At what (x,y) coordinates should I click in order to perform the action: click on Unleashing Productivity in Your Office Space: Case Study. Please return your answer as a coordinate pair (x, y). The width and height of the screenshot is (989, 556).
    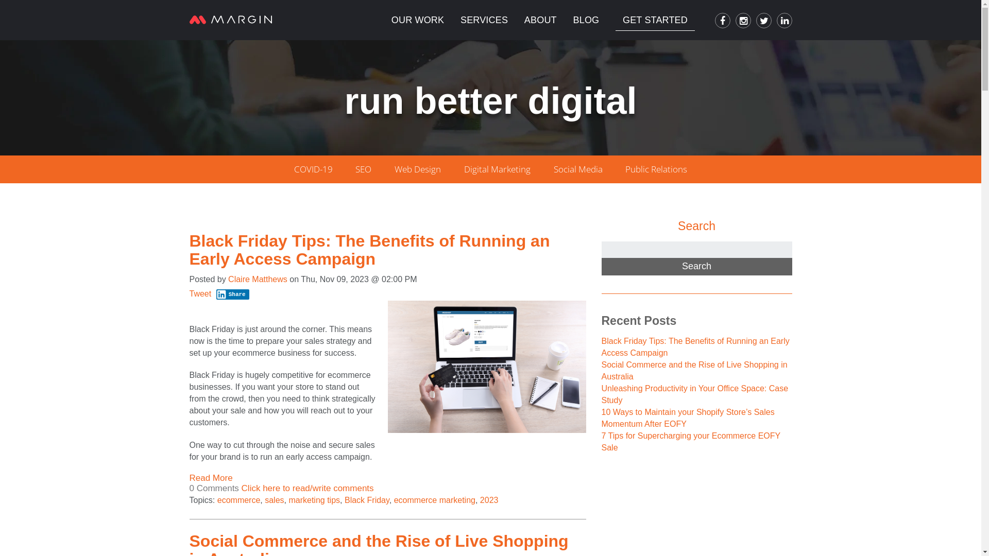
    Looking at the image, I should click on (695, 394).